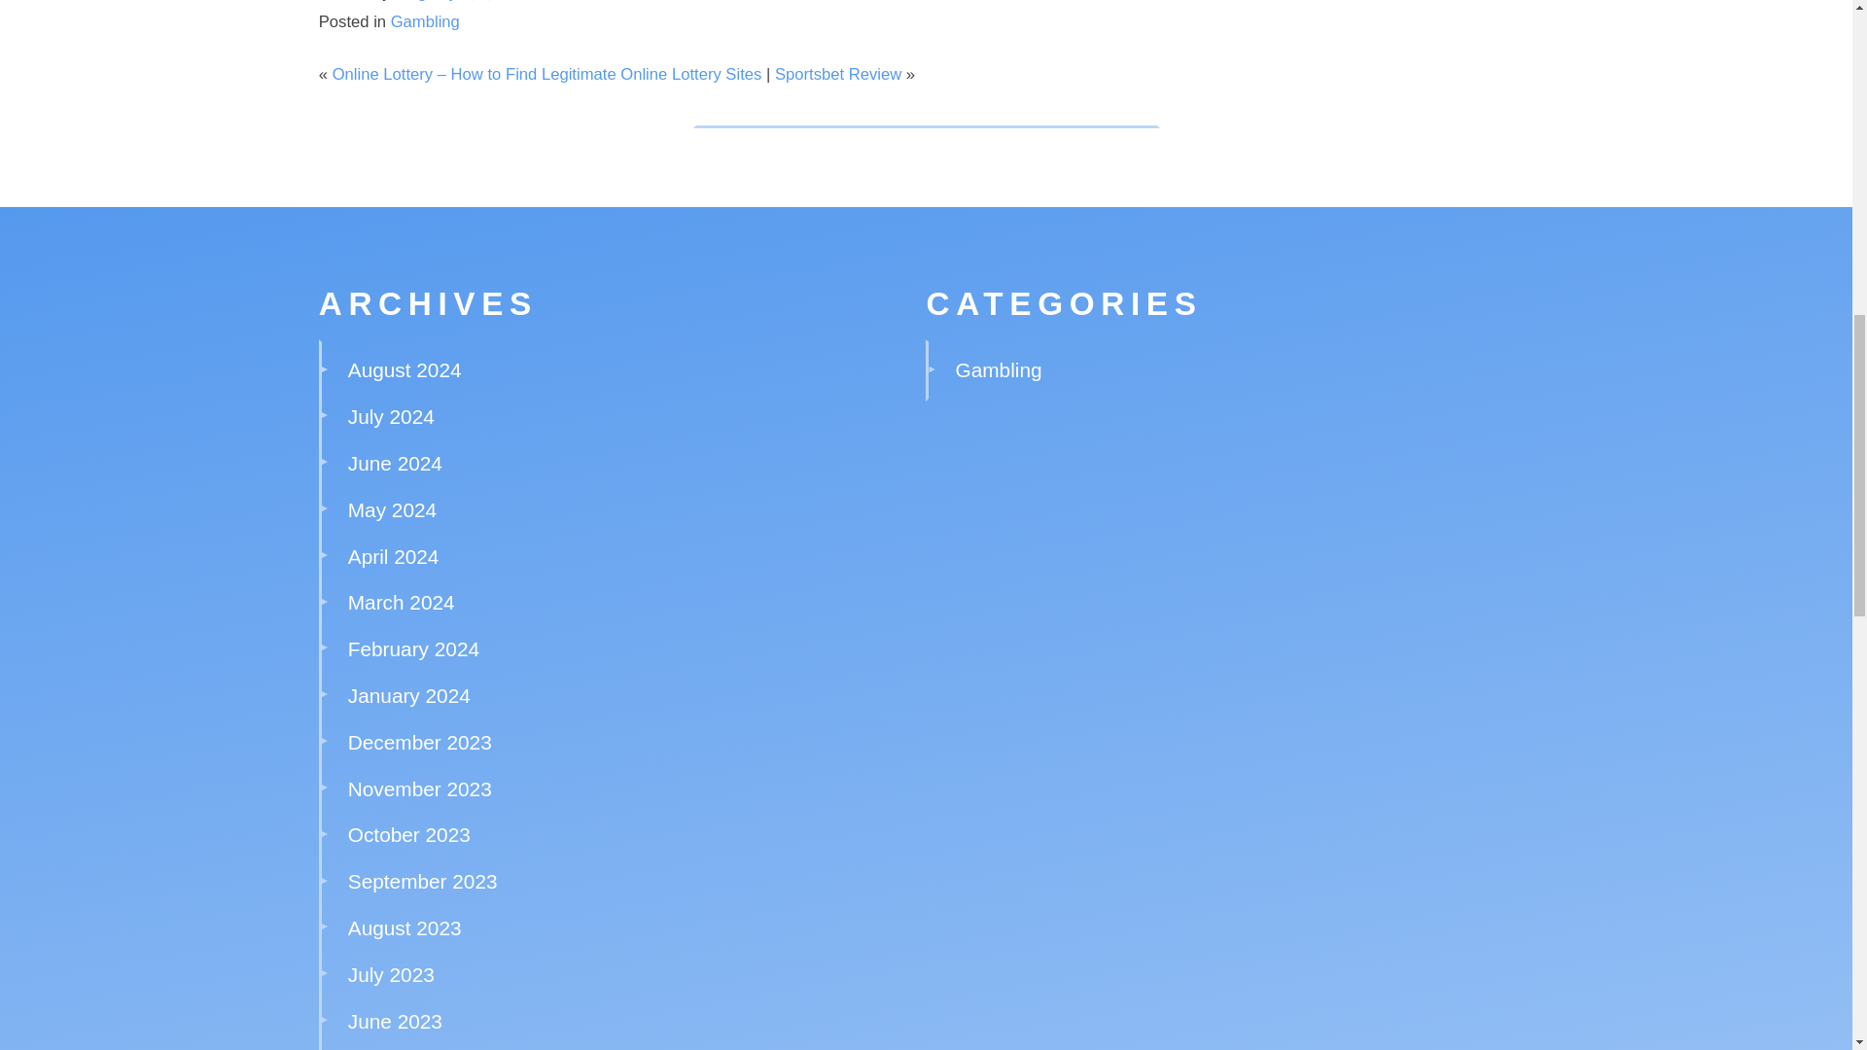  I want to click on June 2023, so click(395, 1021).